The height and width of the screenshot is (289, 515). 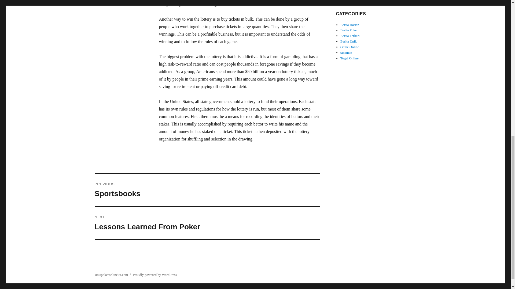 I want to click on Berita Terbaru, so click(x=350, y=36).